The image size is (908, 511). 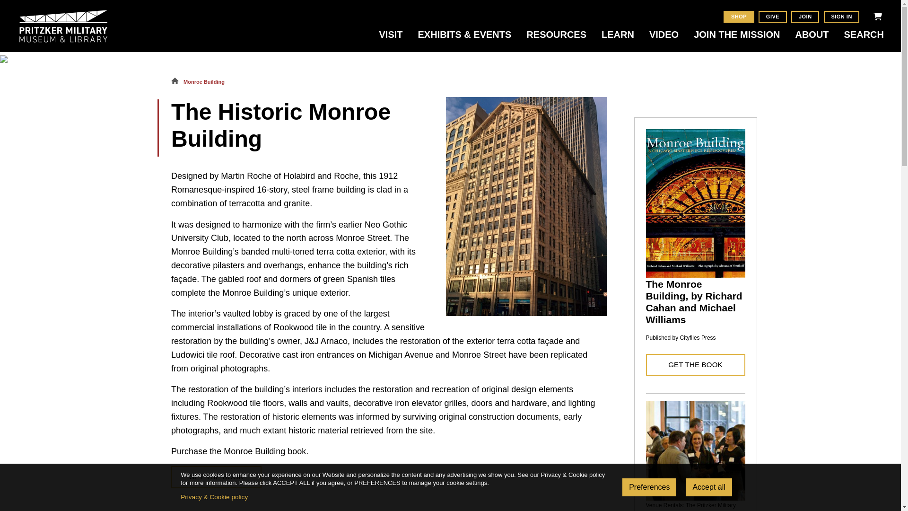 I want to click on SIGN IN, so click(x=842, y=16).